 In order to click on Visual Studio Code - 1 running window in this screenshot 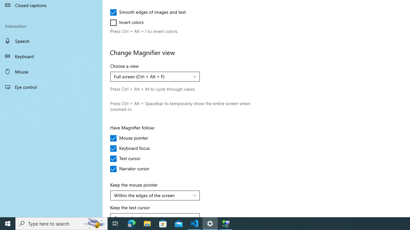, I will do `click(194, 224)`.